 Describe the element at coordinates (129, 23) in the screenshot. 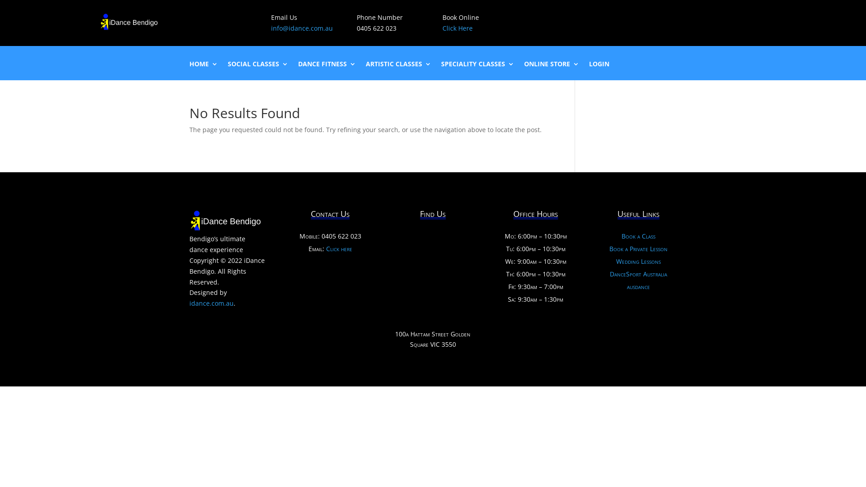

I see `iDance-Bendigo1` at that location.